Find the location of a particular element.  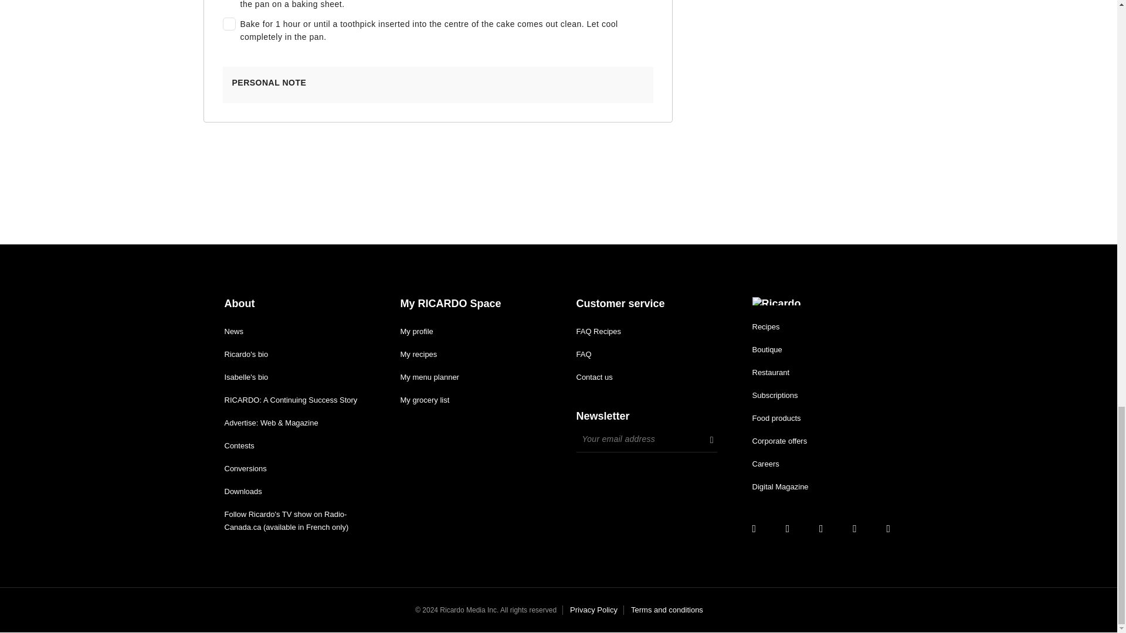

Aide is located at coordinates (583, 354).